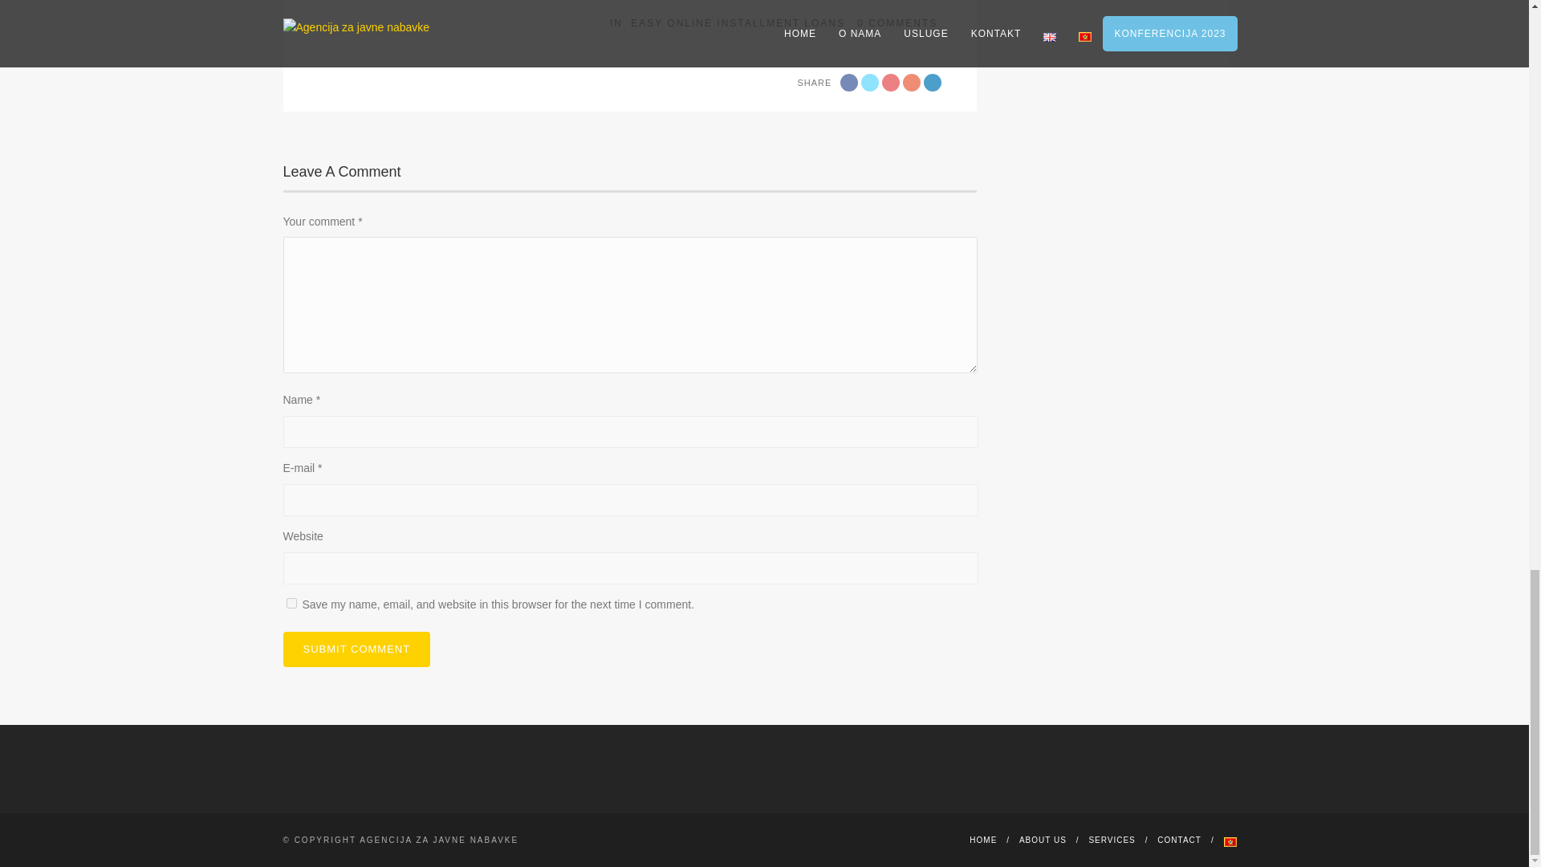 This screenshot has width=1541, height=867. Describe the element at coordinates (737, 22) in the screenshot. I see `EASY ONLINE INSTALLMENT LOANS` at that location.